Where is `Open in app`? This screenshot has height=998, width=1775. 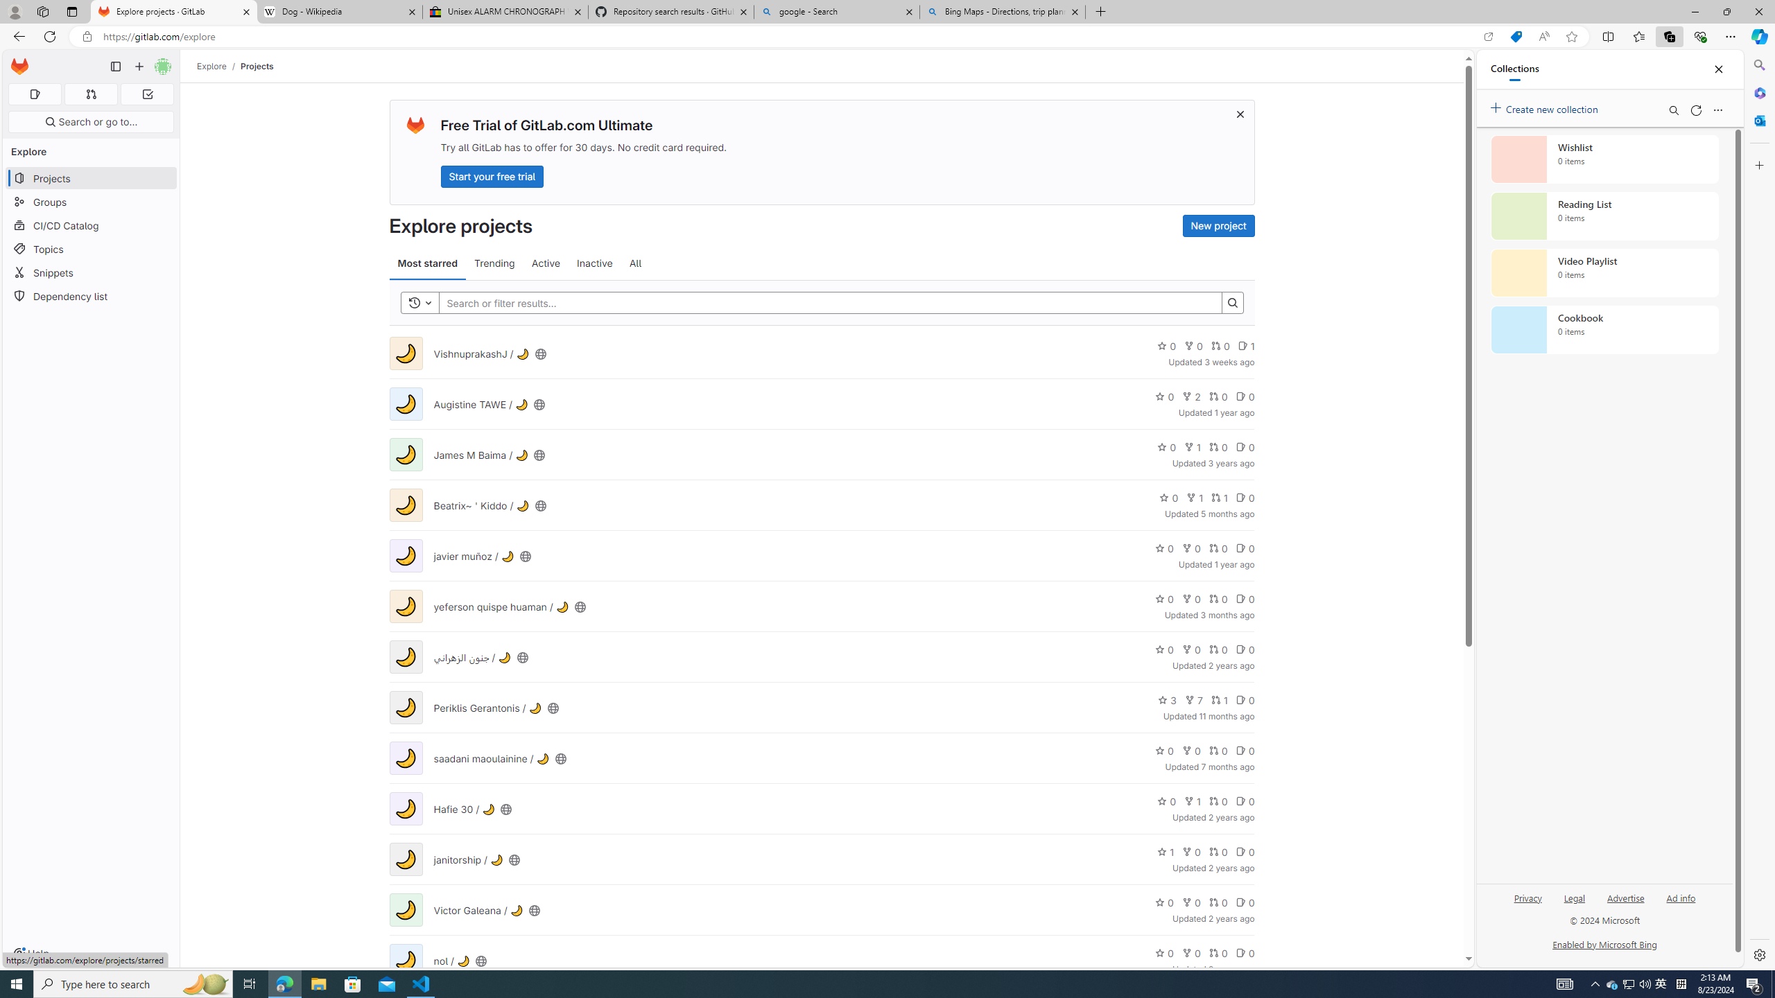 Open in app is located at coordinates (1488, 37).